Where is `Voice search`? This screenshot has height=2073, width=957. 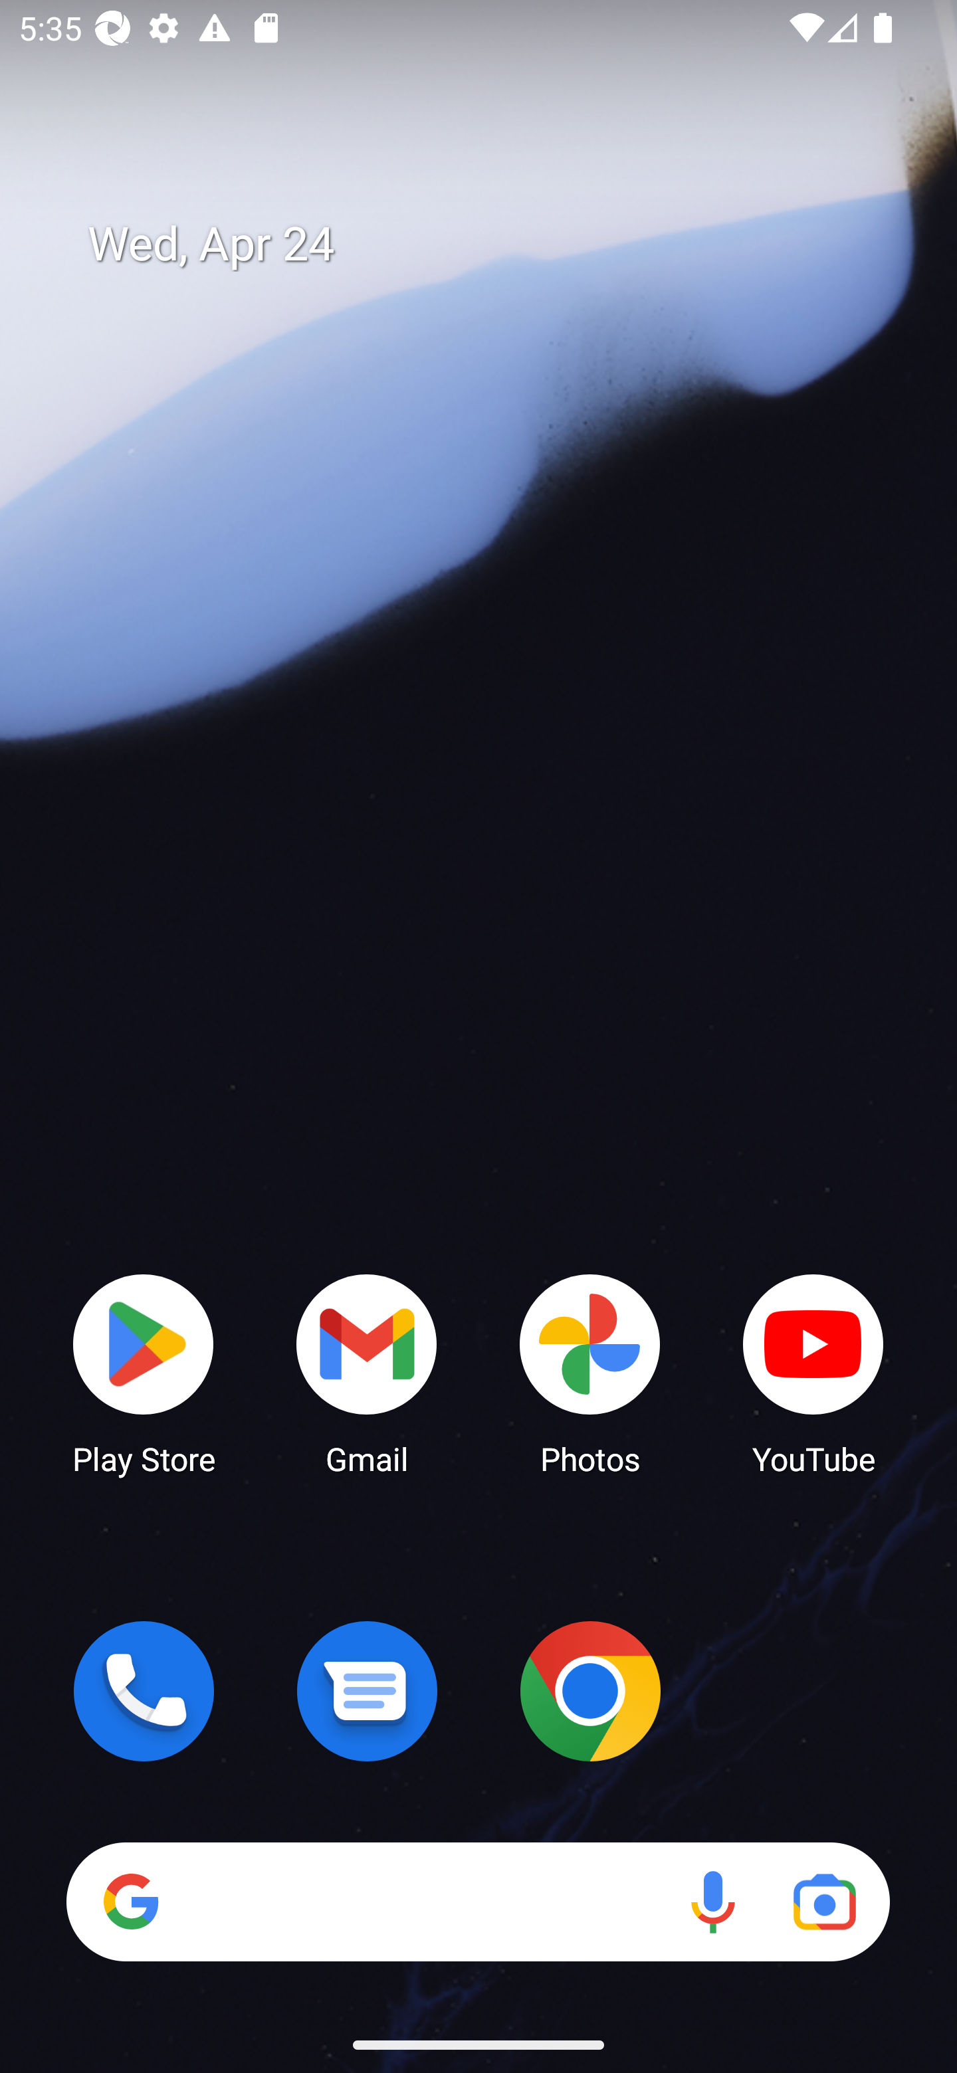
Voice search is located at coordinates (712, 1902).